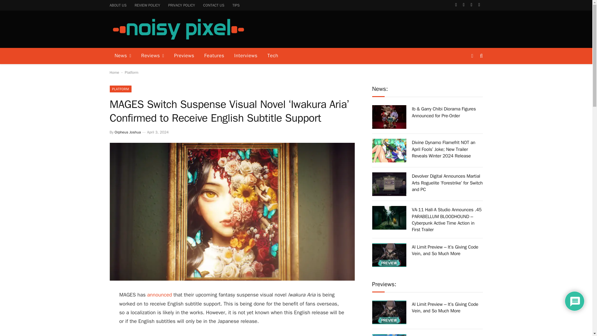  I want to click on Interviews, so click(246, 56).